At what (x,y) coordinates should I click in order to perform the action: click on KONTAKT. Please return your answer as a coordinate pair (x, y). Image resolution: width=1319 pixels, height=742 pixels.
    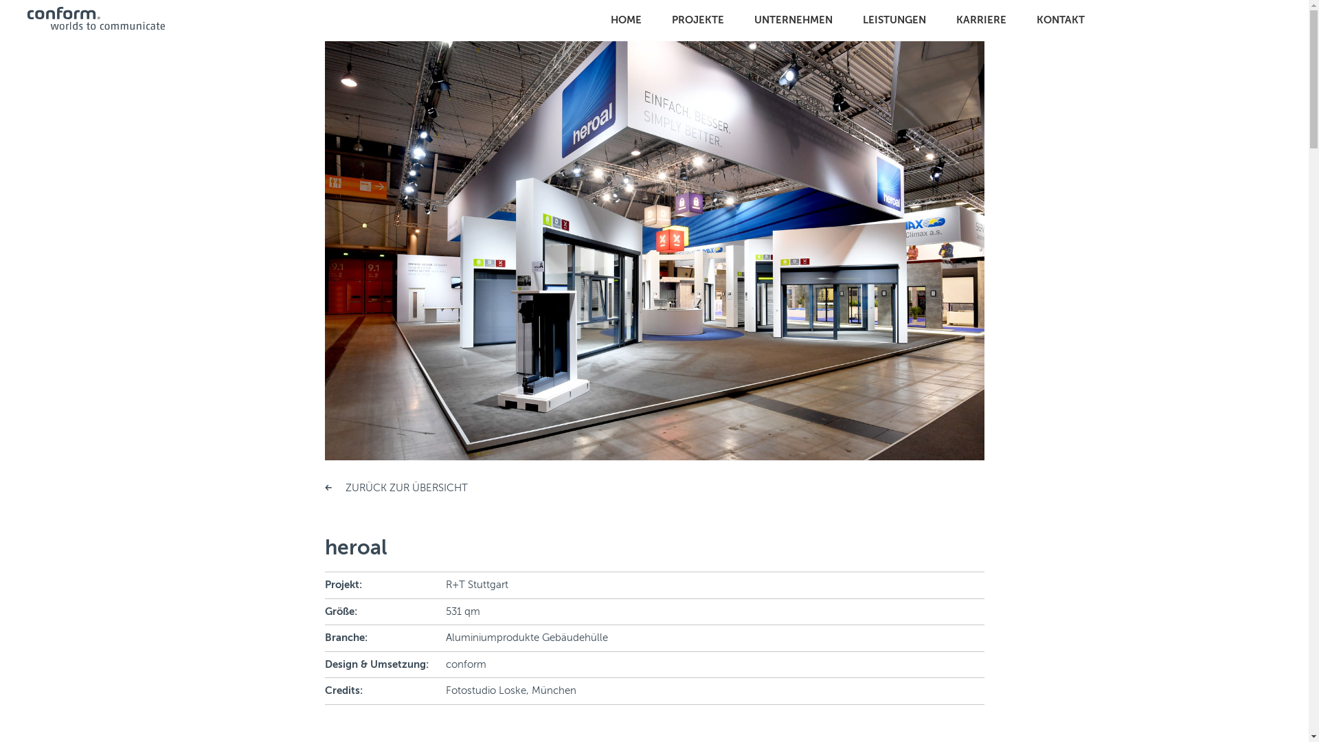
    Looking at the image, I should click on (1061, 21).